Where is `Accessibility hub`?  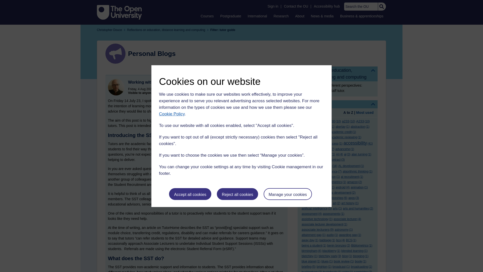 Accessibility hub is located at coordinates (327, 6).